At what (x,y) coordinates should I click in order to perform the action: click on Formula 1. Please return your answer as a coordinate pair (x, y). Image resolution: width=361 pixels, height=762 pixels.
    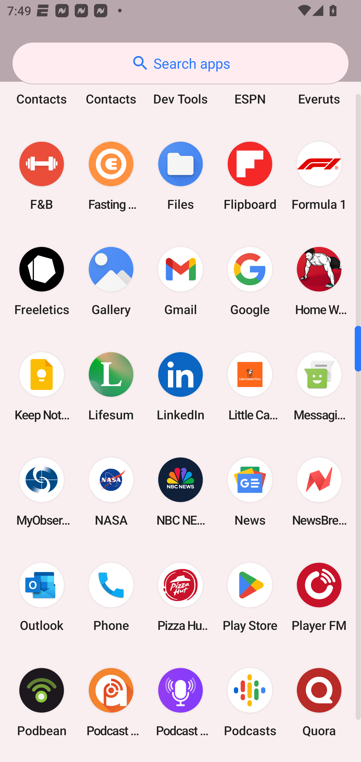
    Looking at the image, I should click on (319, 176).